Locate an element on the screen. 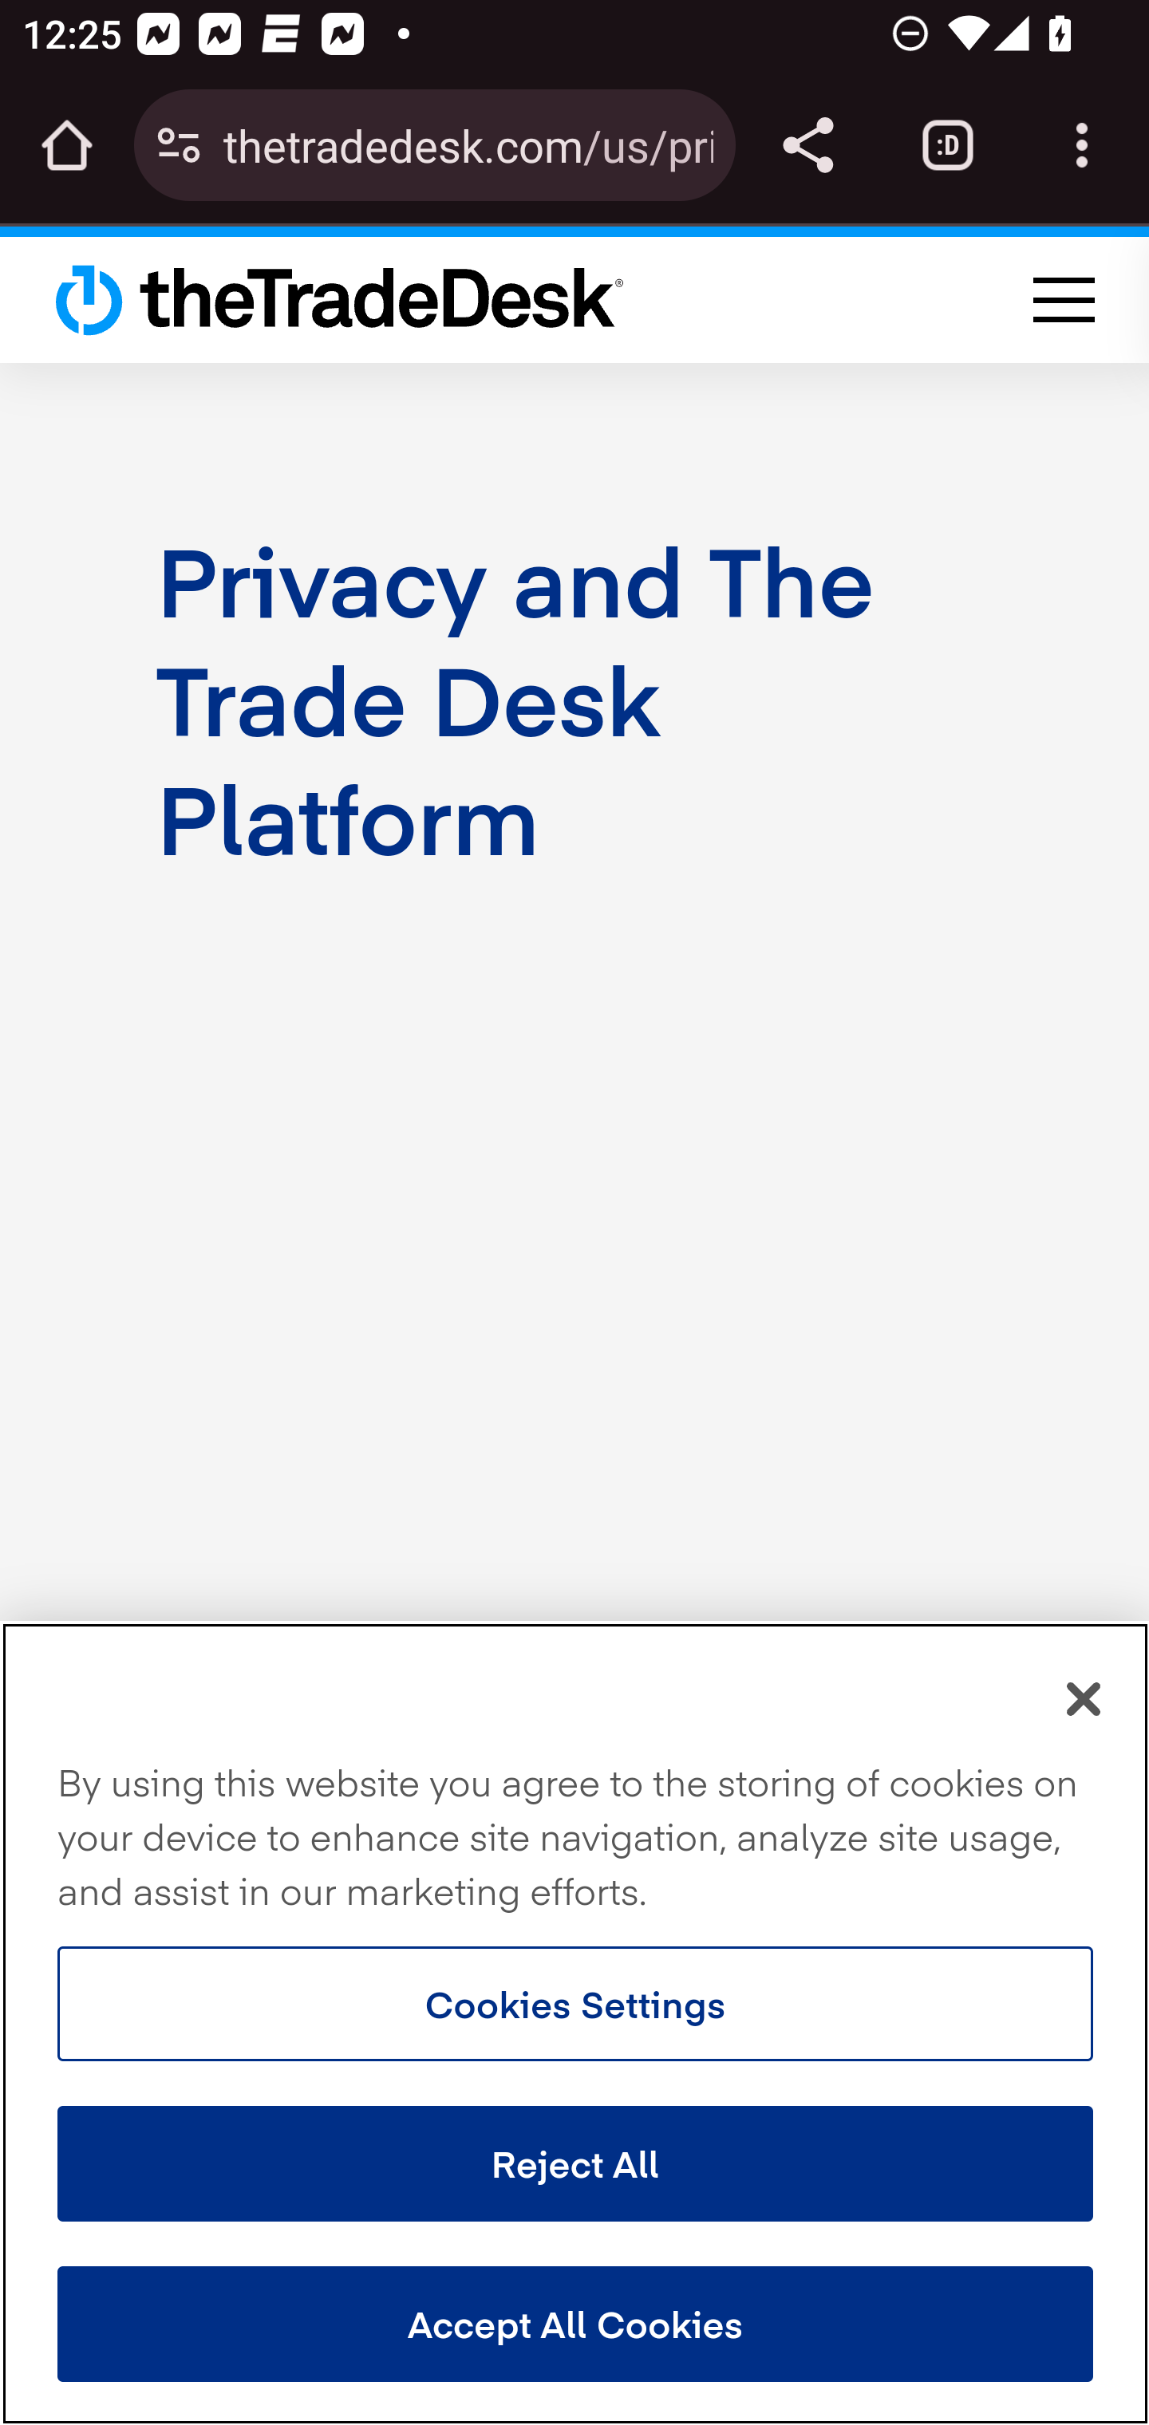 Image resolution: width=1149 pixels, height=2425 pixels. Switch or close tabs is located at coordinates (948, 145).